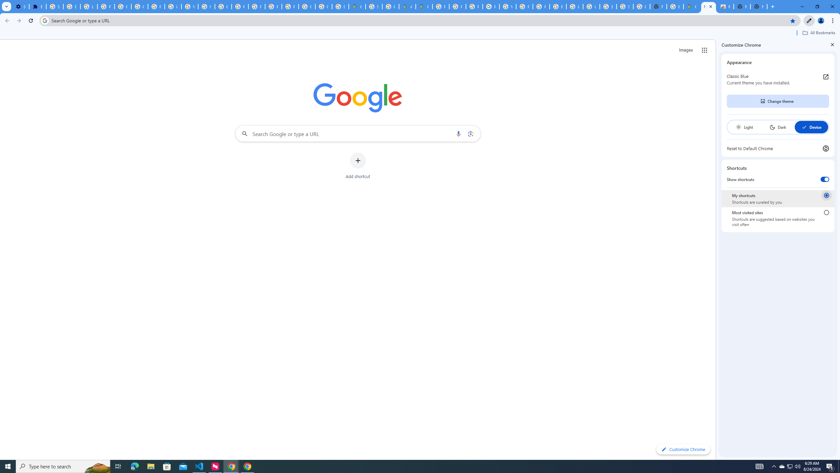 The image size is (840, 473). What do you see at coordinates (391, 7) in the screenshot?
I see `Create your Google Account` at bounding box center [391, 7].